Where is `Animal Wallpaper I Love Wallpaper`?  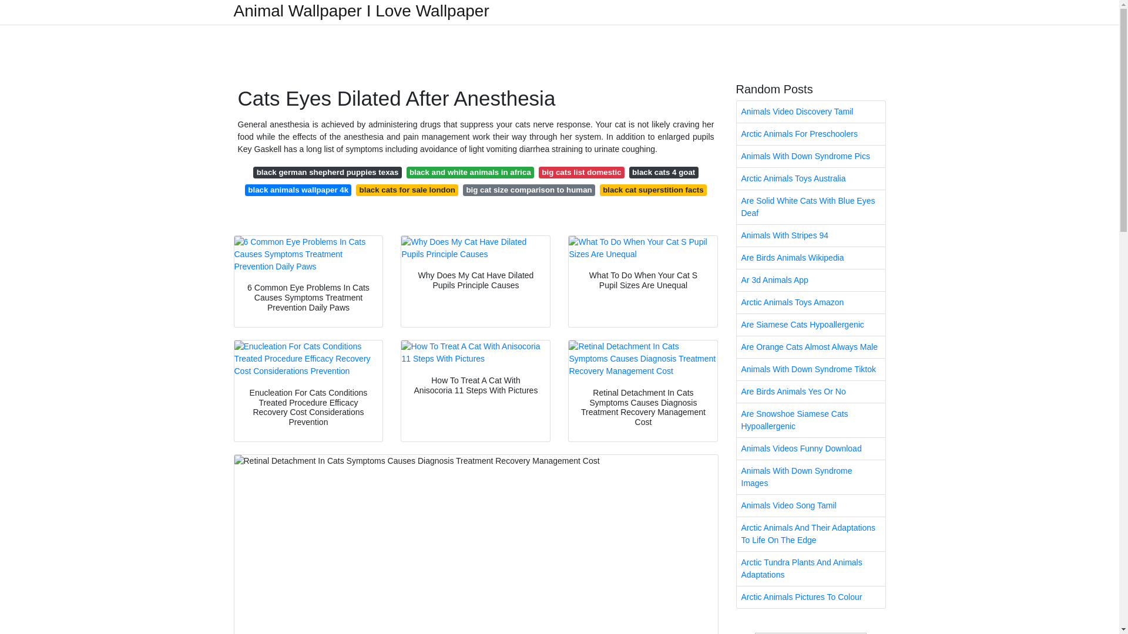
Animal Wallpaper I Love Wallpaper is located at coordinates (361, 11).